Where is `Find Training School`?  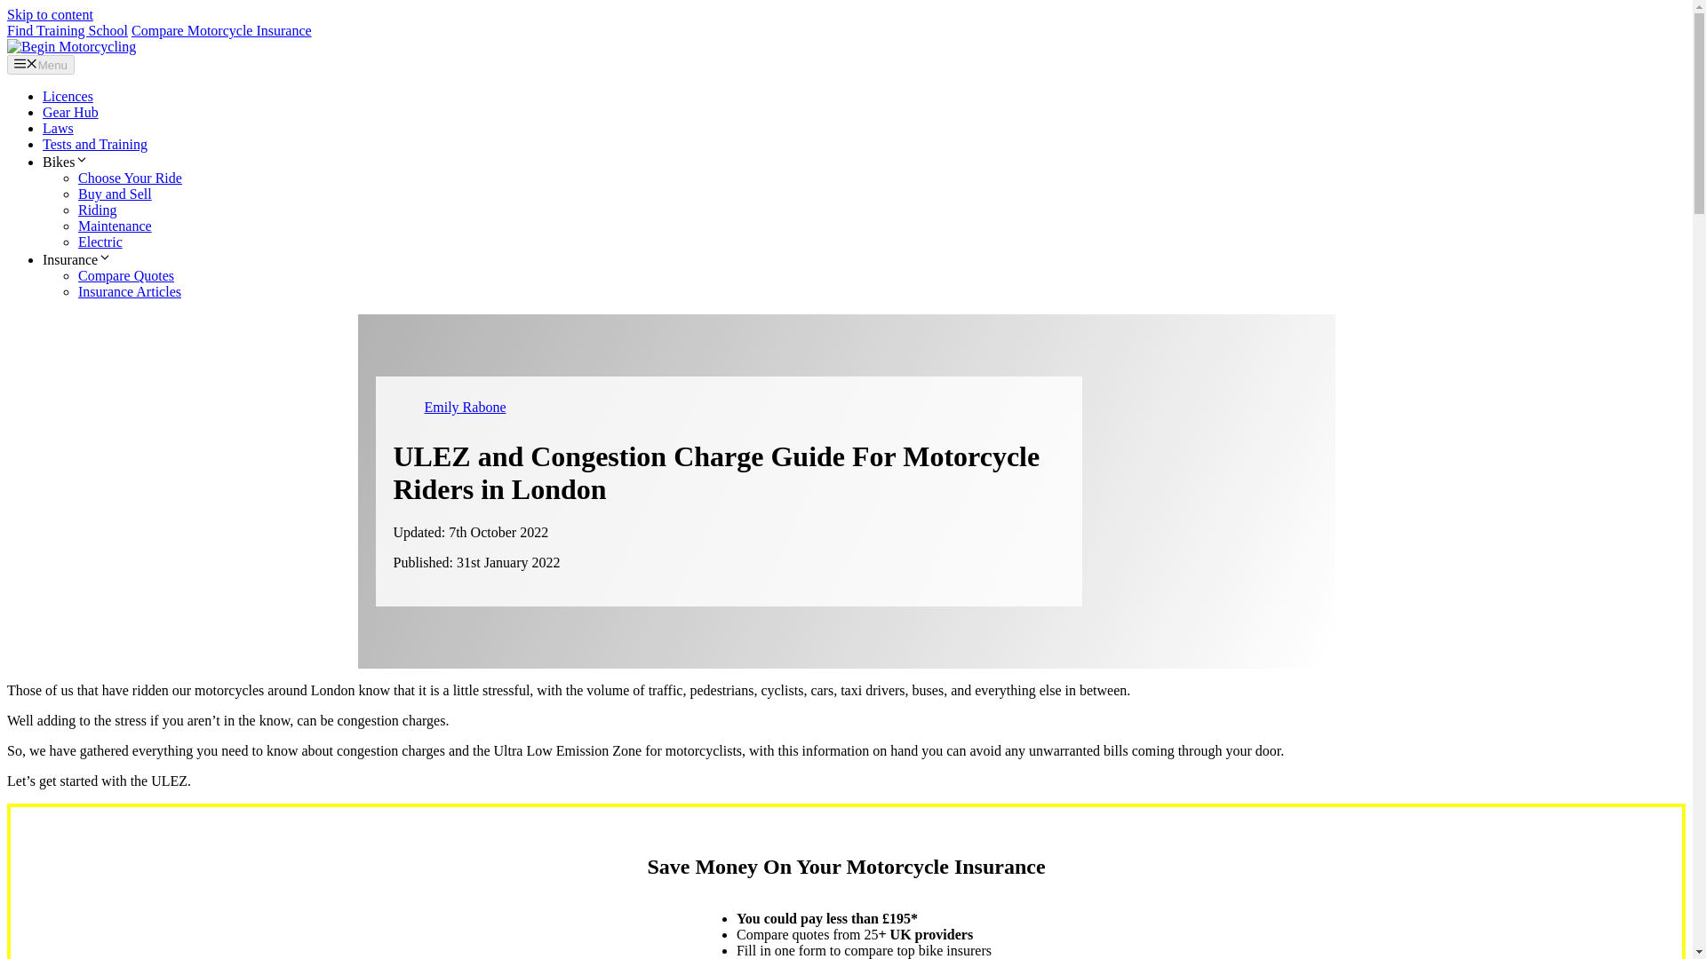 Find Training School is located at coordinates (68, 30).